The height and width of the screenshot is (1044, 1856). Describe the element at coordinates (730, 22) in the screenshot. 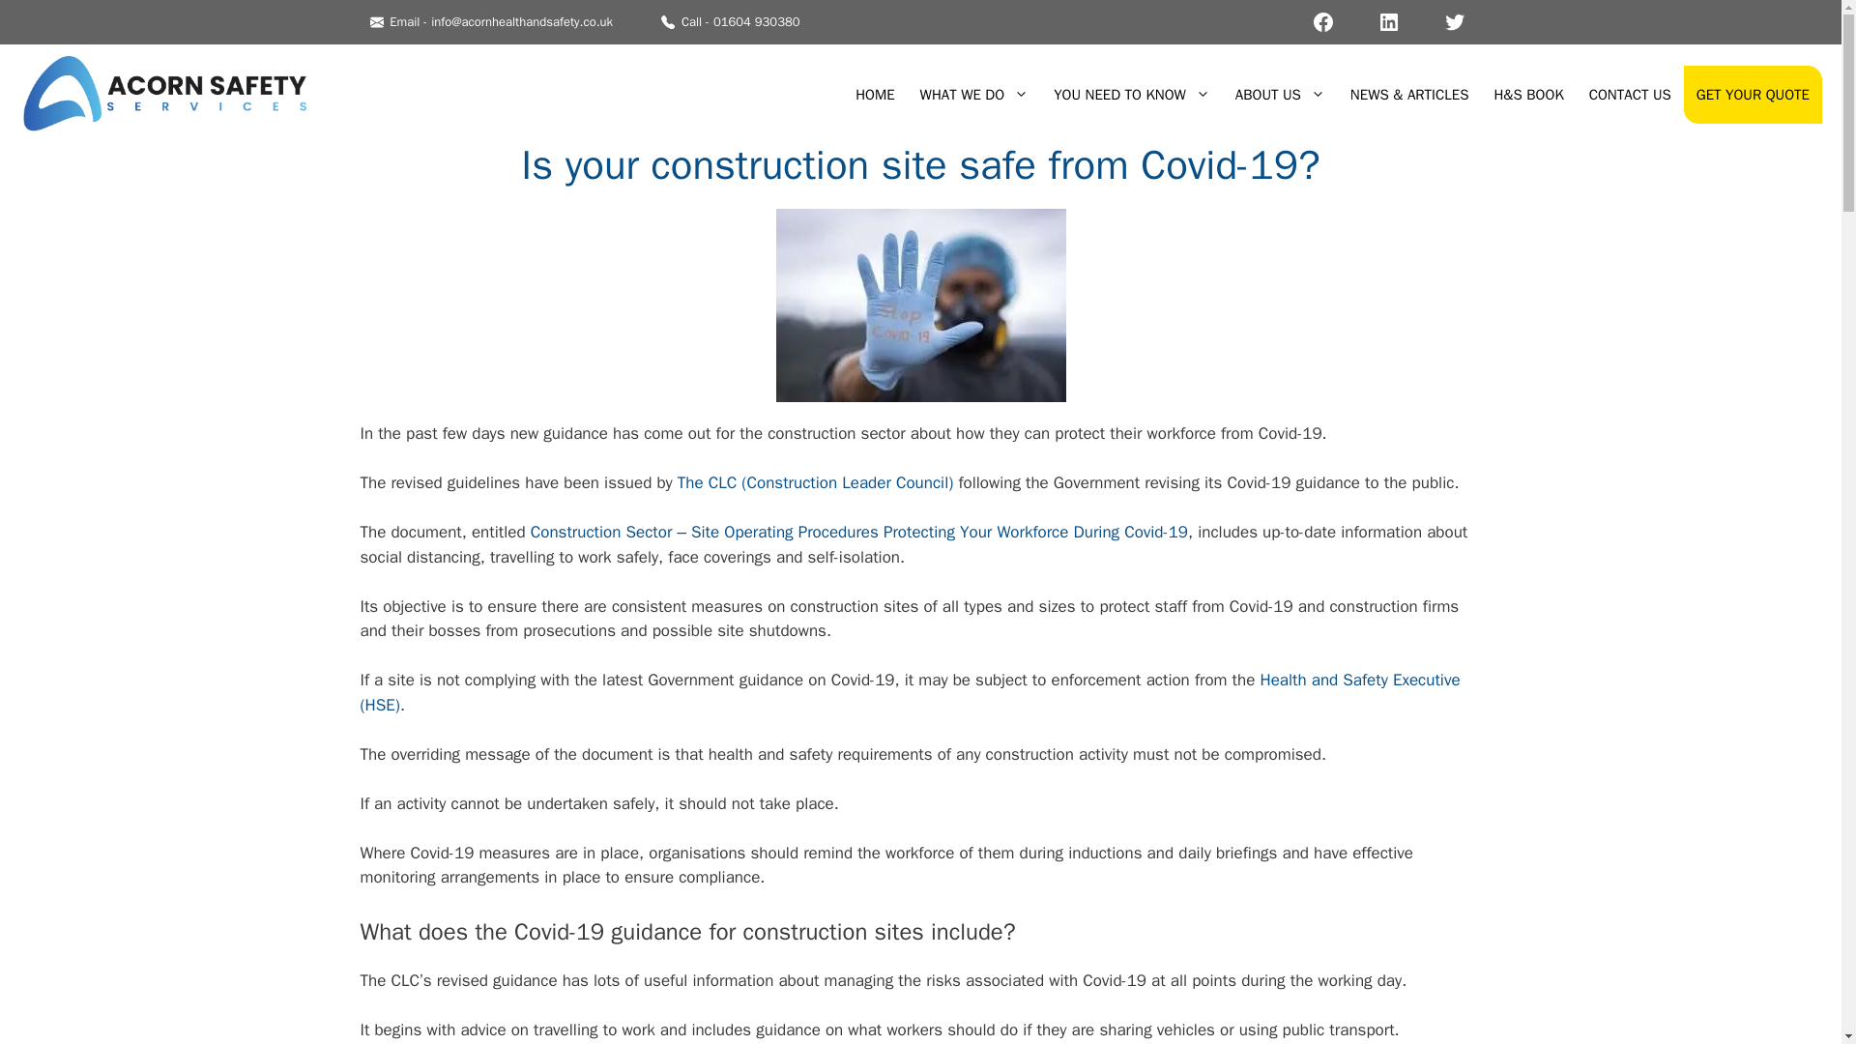

I see `Call - 01604 930380` at that location.